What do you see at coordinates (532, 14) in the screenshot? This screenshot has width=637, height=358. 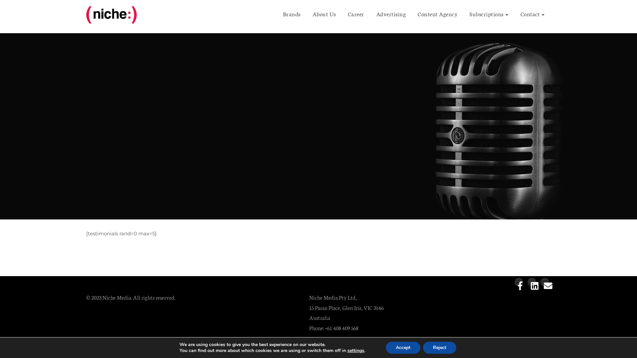 I see `Contact` at bounding box center [532, 14].